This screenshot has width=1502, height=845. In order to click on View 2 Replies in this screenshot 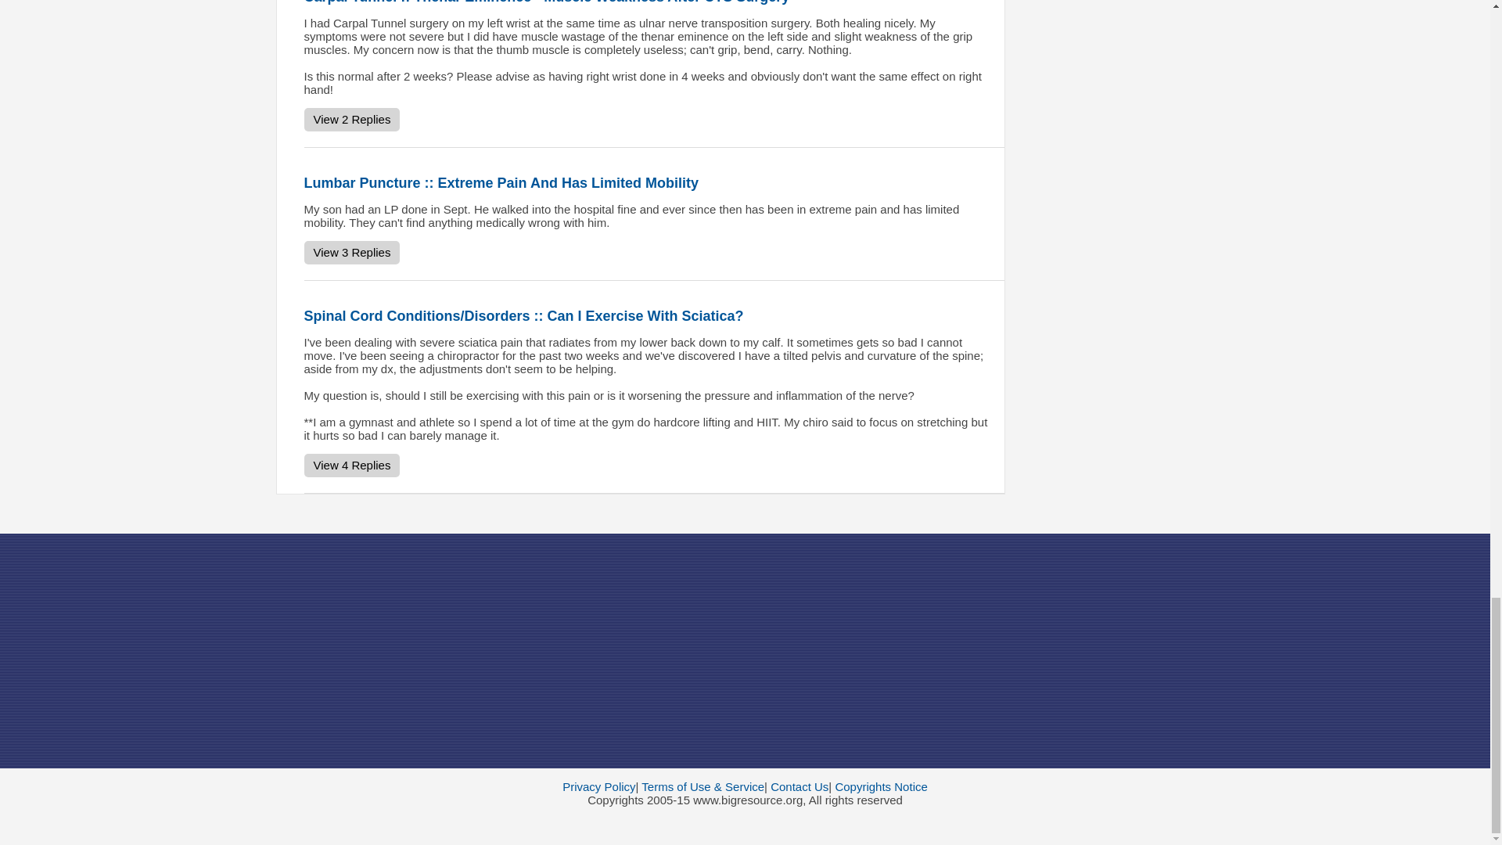, I will do `click(350, 120)`.